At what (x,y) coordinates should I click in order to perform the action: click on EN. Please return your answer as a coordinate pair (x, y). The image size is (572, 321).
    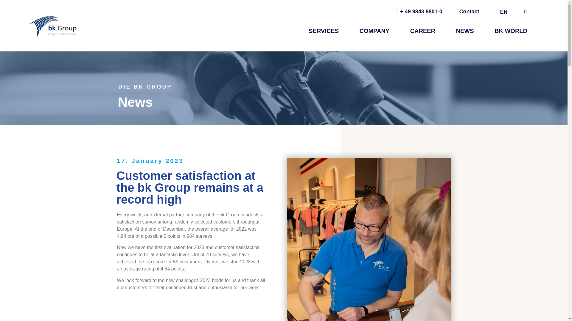
    Looking at the image, I should click on (505, 12).